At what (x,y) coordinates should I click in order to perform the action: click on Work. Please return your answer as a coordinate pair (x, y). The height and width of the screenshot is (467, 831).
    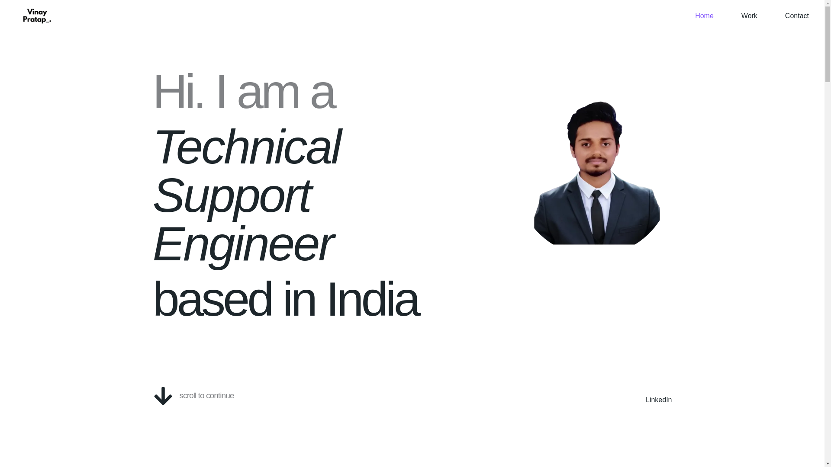
    Looking at the image, I should click on (742, 16).